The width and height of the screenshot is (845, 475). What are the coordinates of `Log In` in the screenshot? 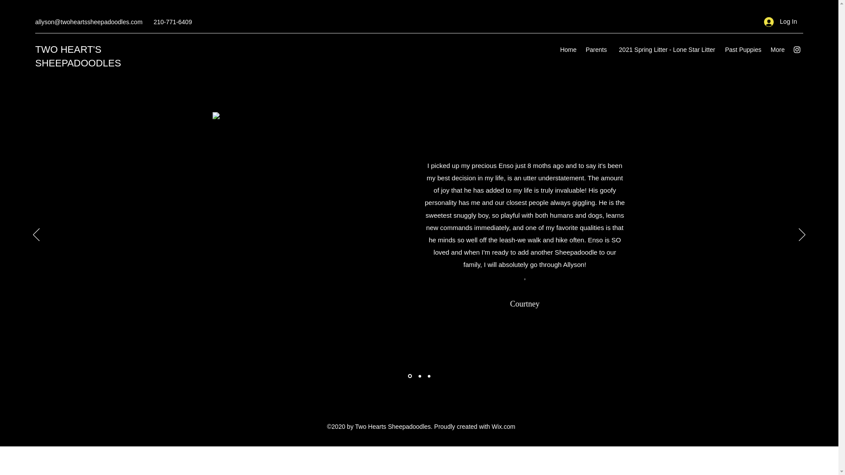 It's located at (781, 22).